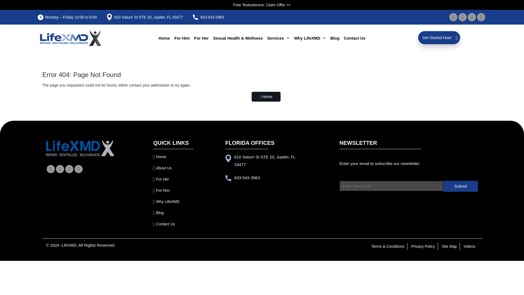 The image size is (524, 295). Describe the element at coordinates (212, 17) in the screenshot. I see `833-543-3963` at that location.